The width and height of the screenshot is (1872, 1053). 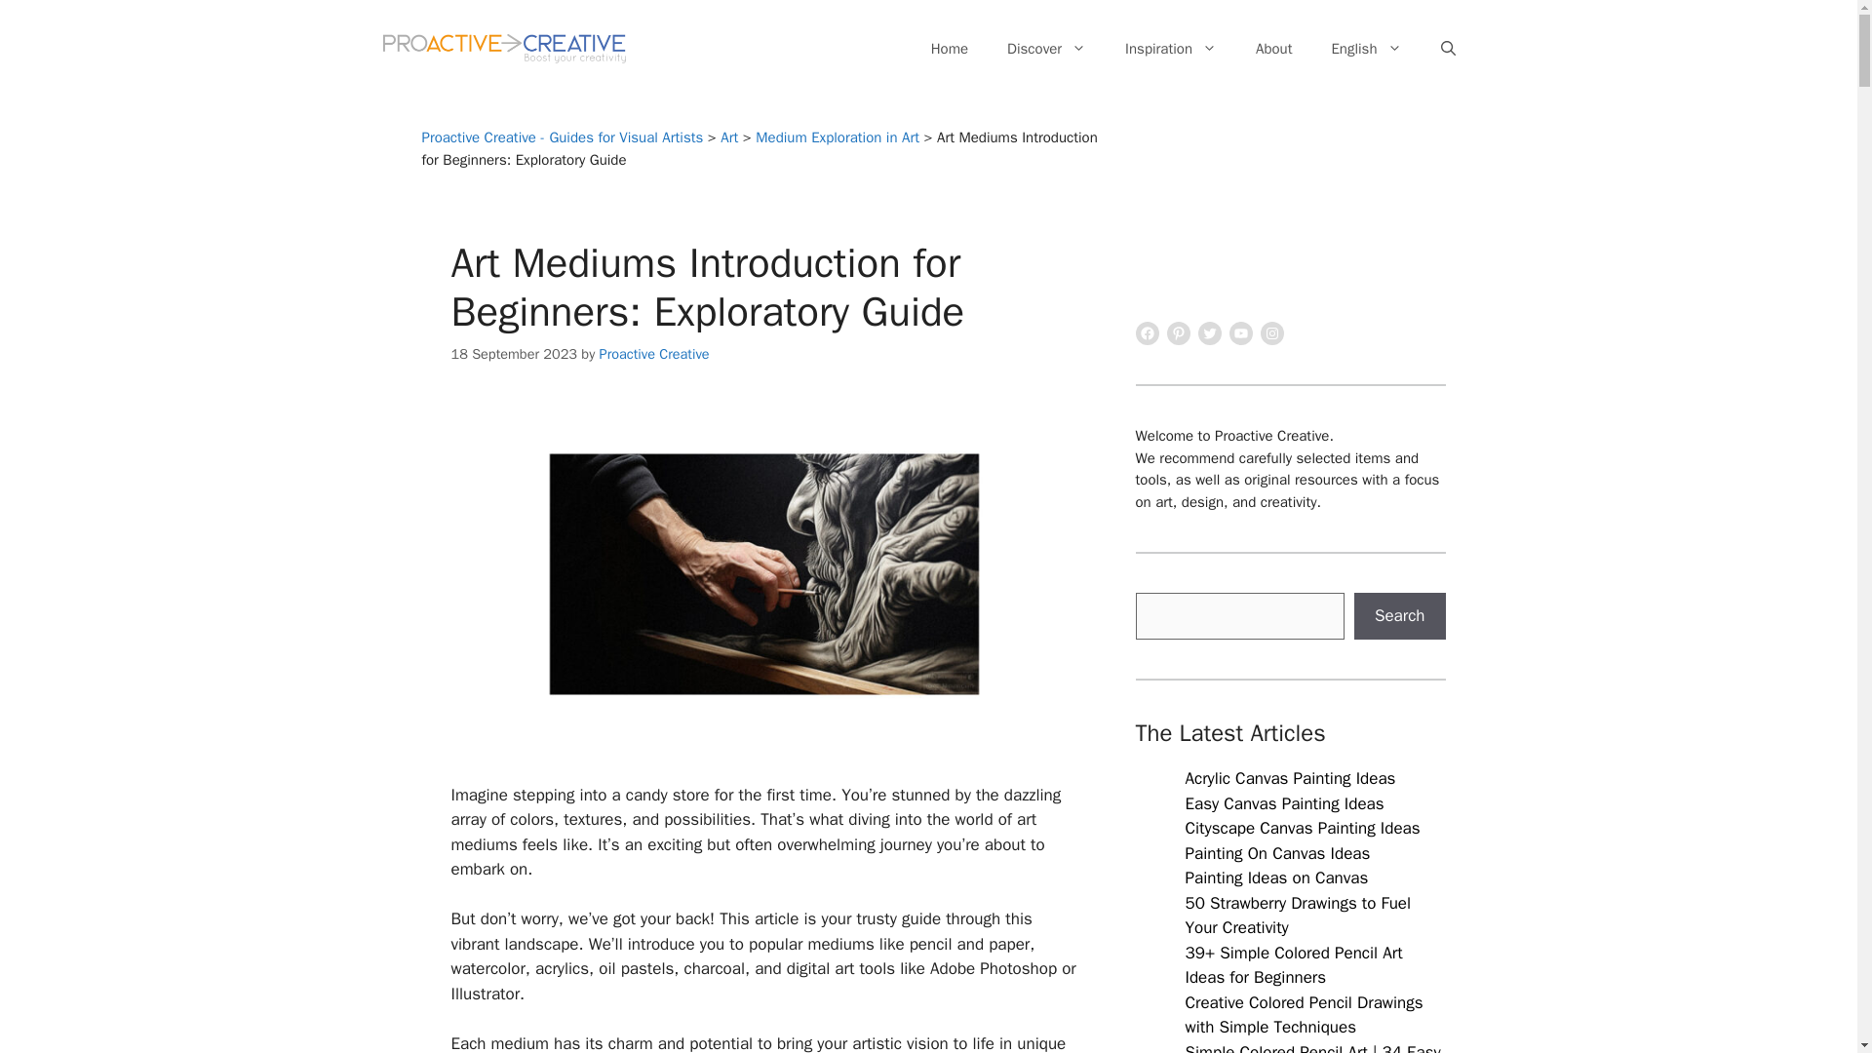 I want to click on Go to Proactive Creative - Guides for Visual Artists., so click(x=562, y=136).